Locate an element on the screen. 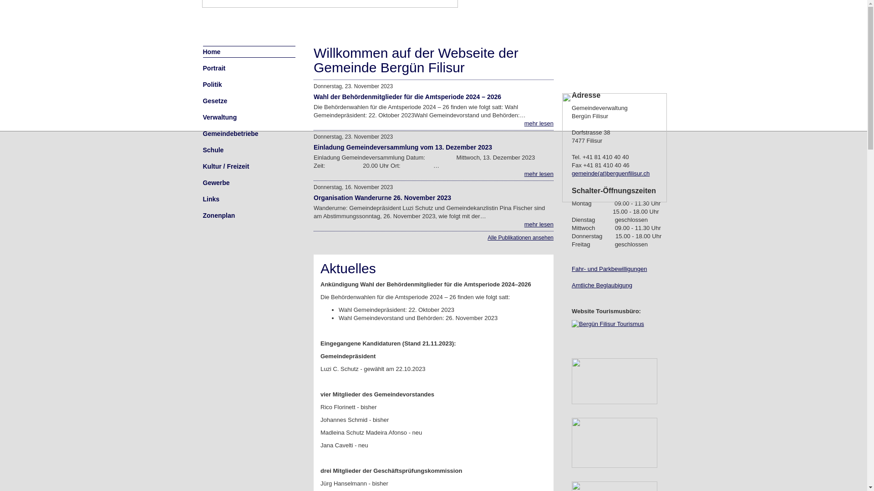 The image size is (874, 491). gemeinde(at)berguenfilisur.ch is located at coordinates (611, 173).